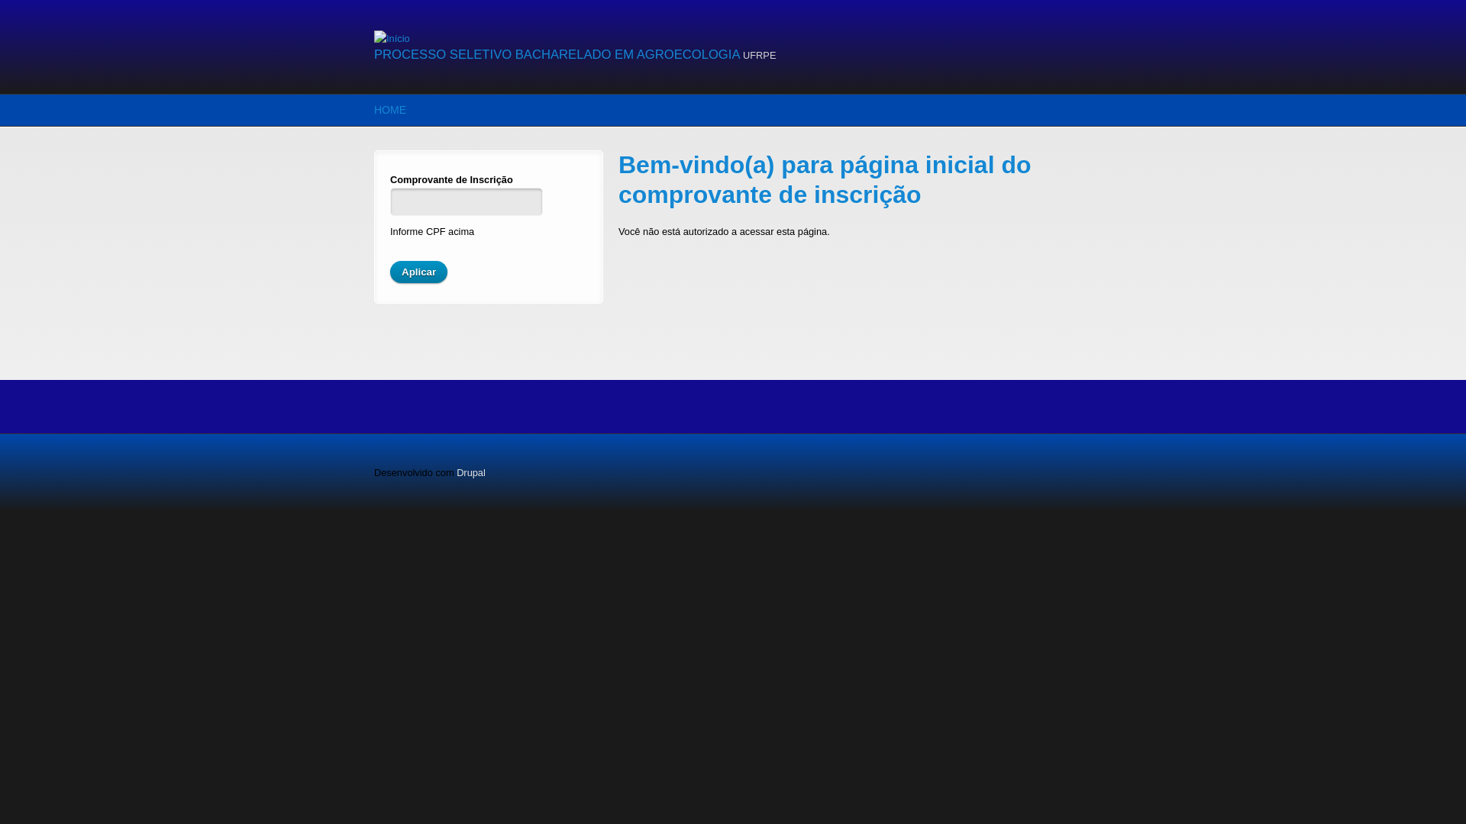 The width and height of the screenshot is (1466, 824). I want to click on HOME, so click(389, 110).